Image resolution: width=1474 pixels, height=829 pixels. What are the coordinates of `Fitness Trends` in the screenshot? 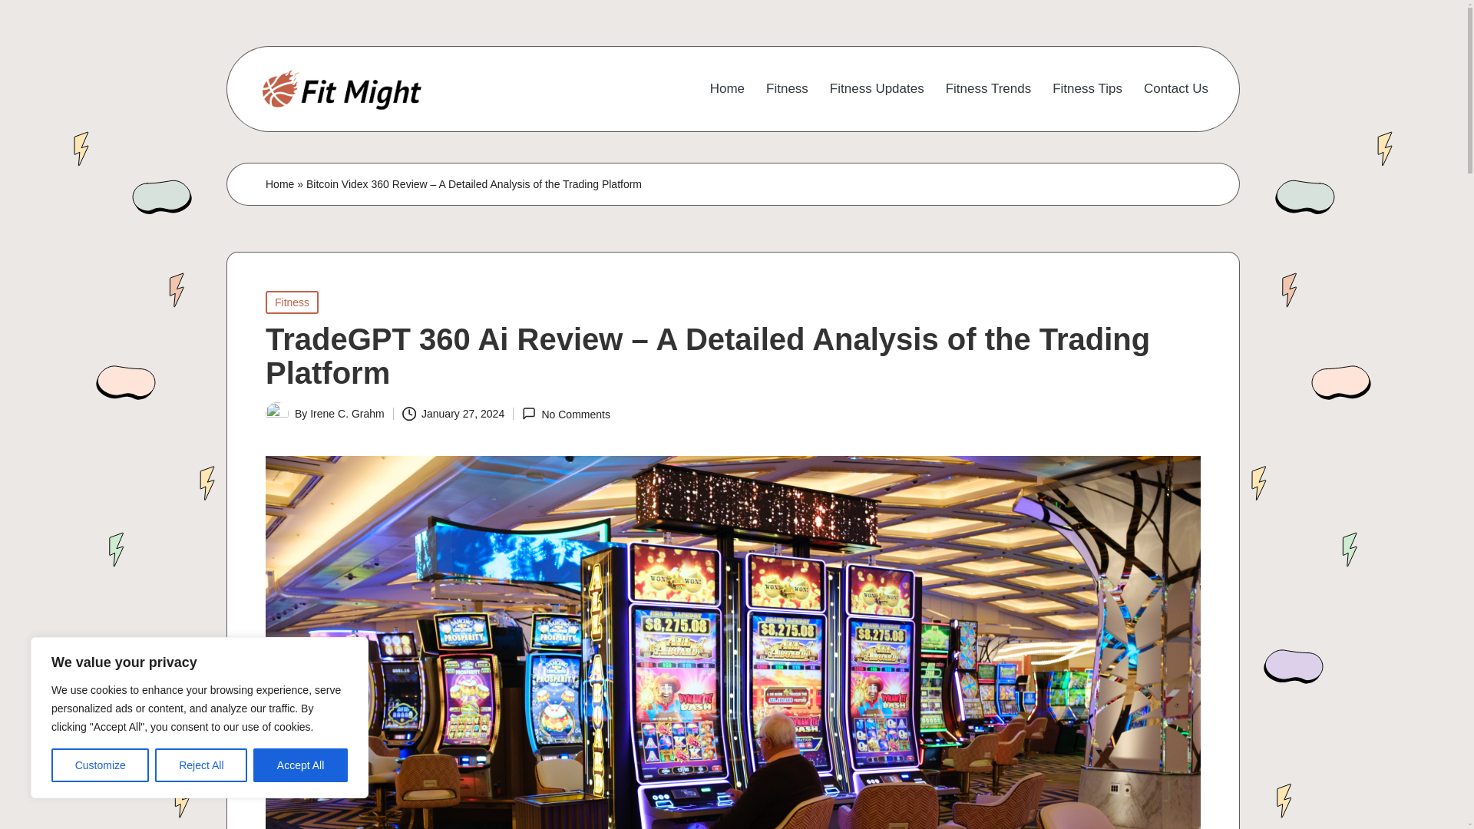 It's located at (989, 89).